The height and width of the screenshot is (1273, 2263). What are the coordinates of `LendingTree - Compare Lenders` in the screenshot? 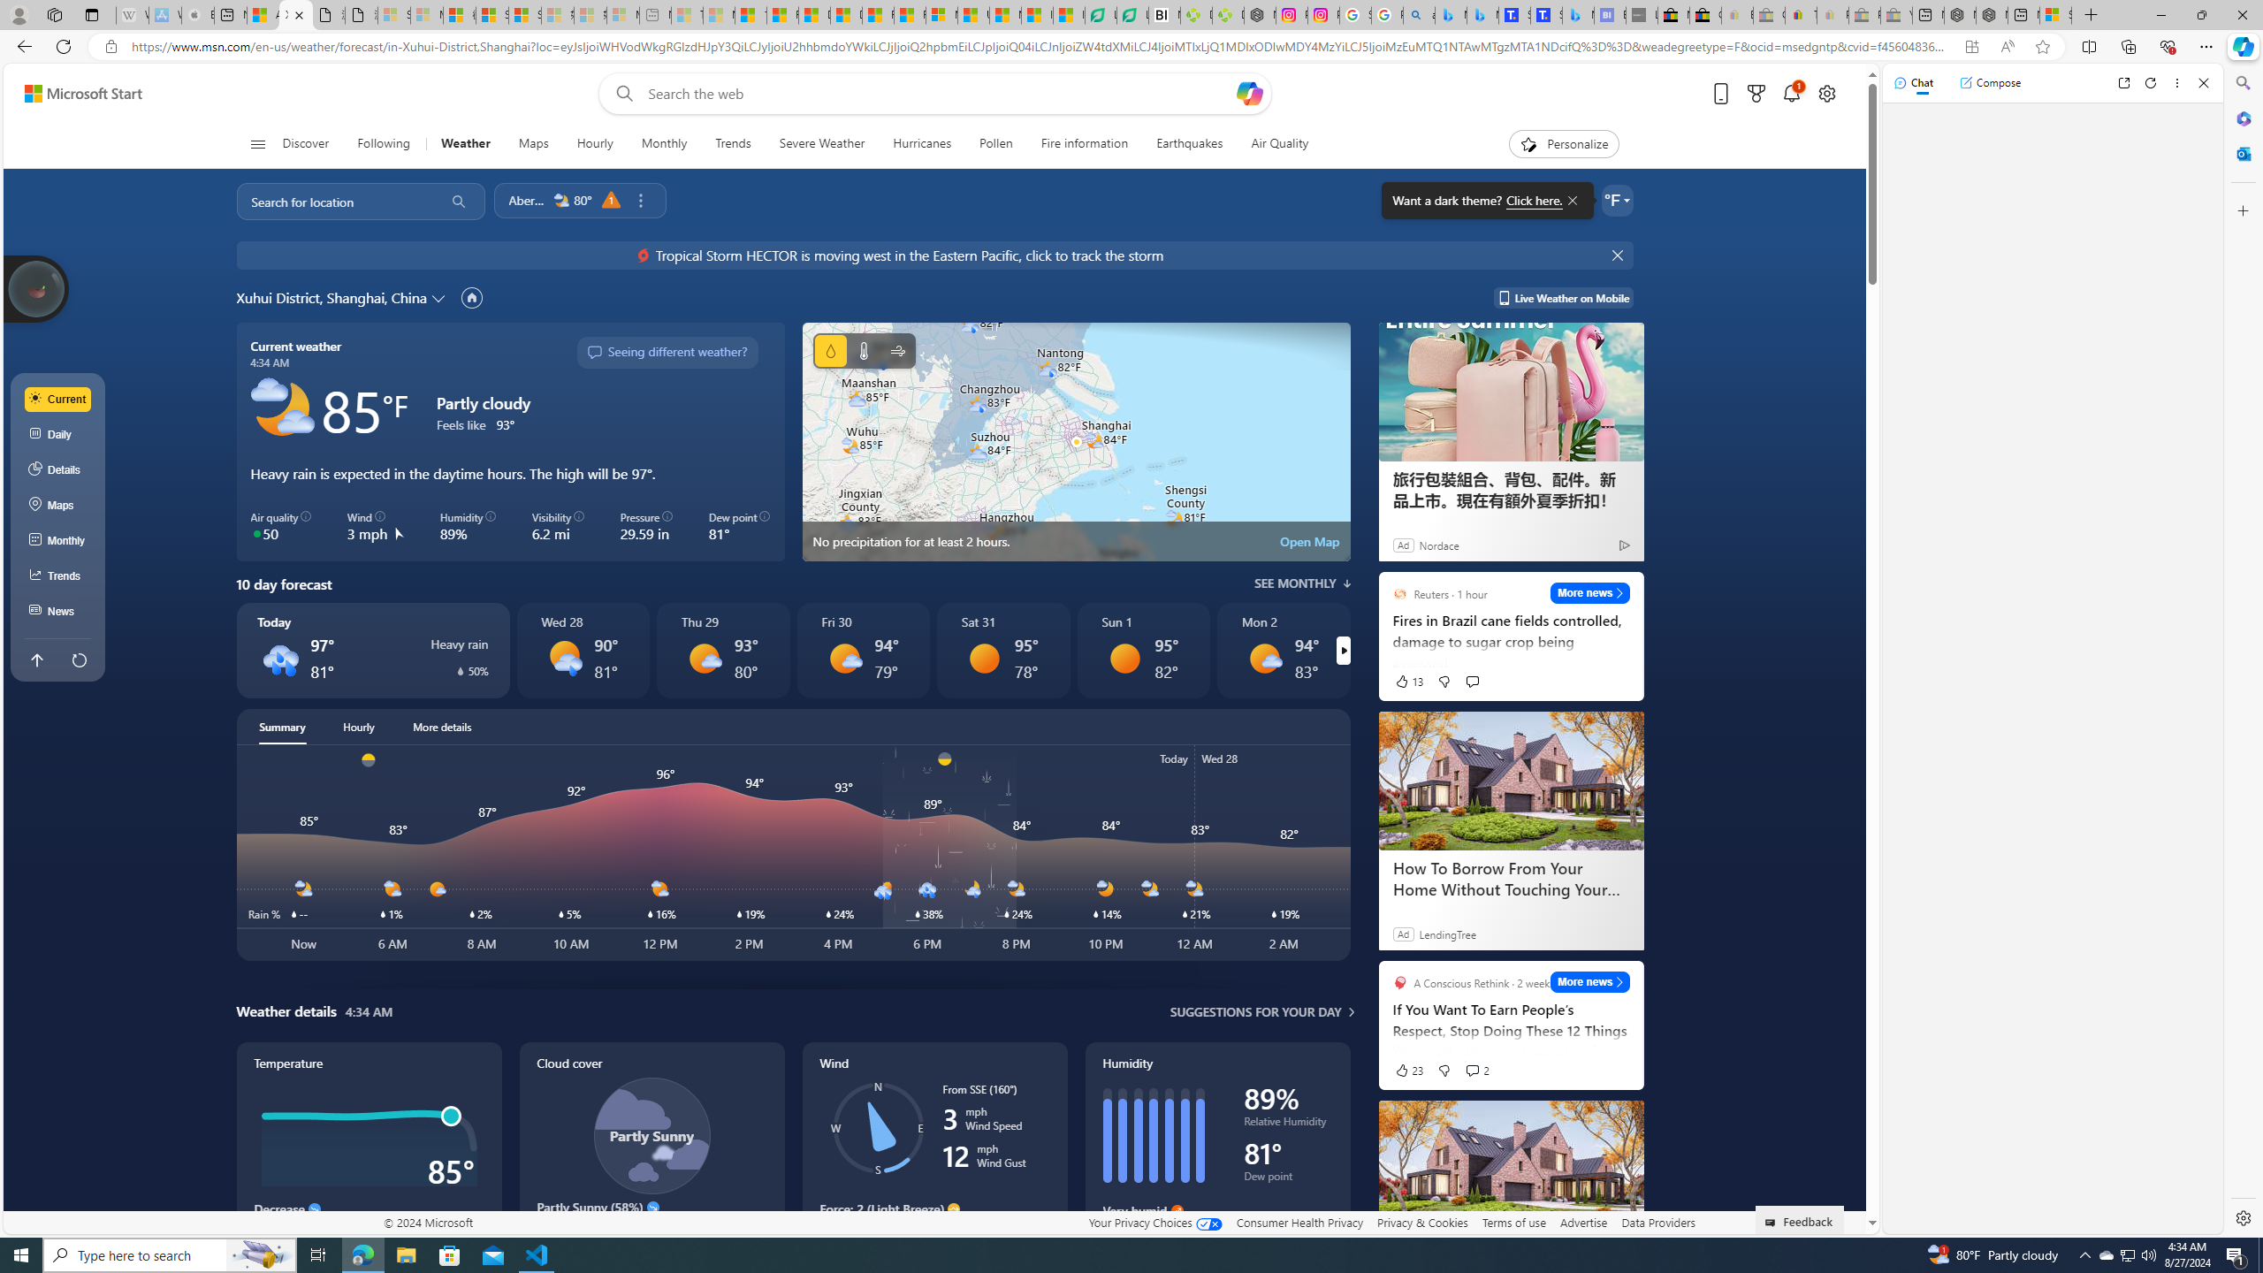 It's located at (1132, 15).